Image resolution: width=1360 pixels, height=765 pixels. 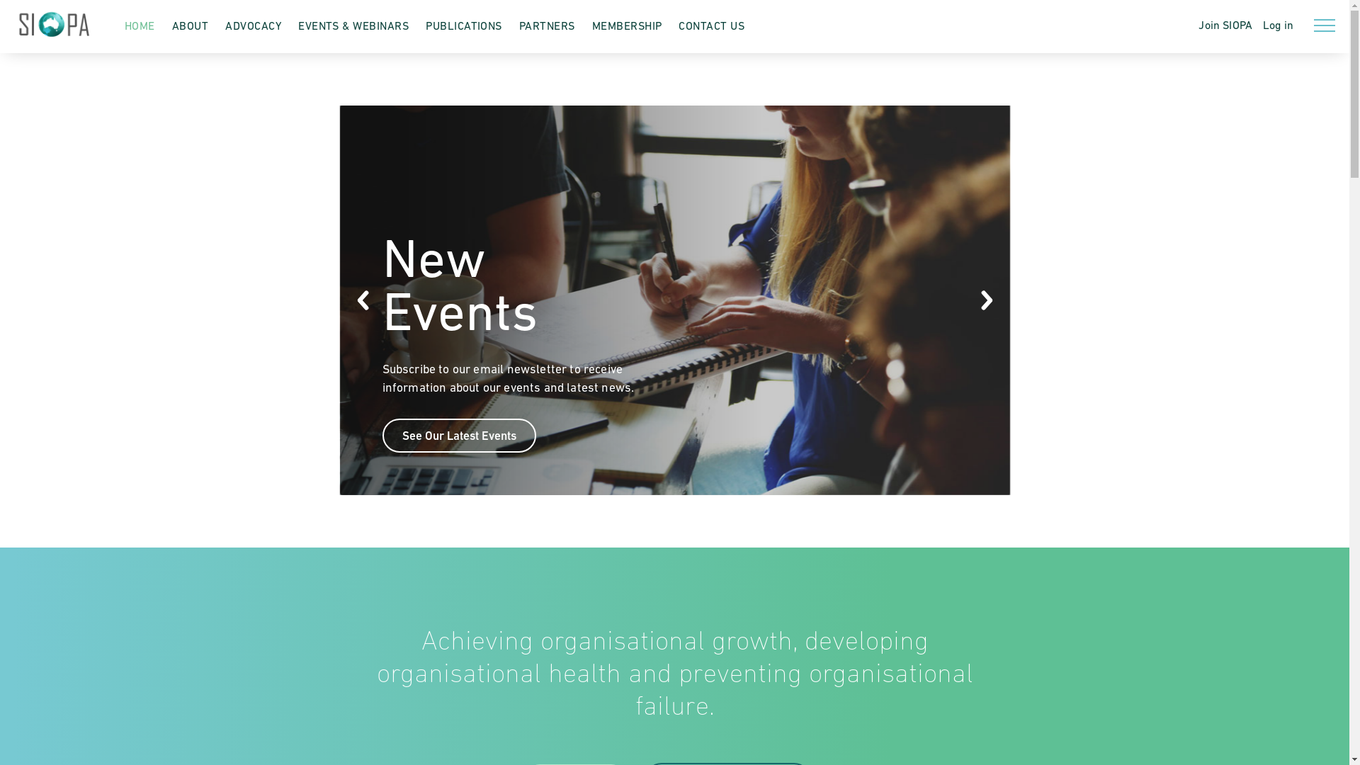 What do you see at coordinates (1273, 25) in the screenshot?
I see `Log in` at bounding box center [1273, 25].